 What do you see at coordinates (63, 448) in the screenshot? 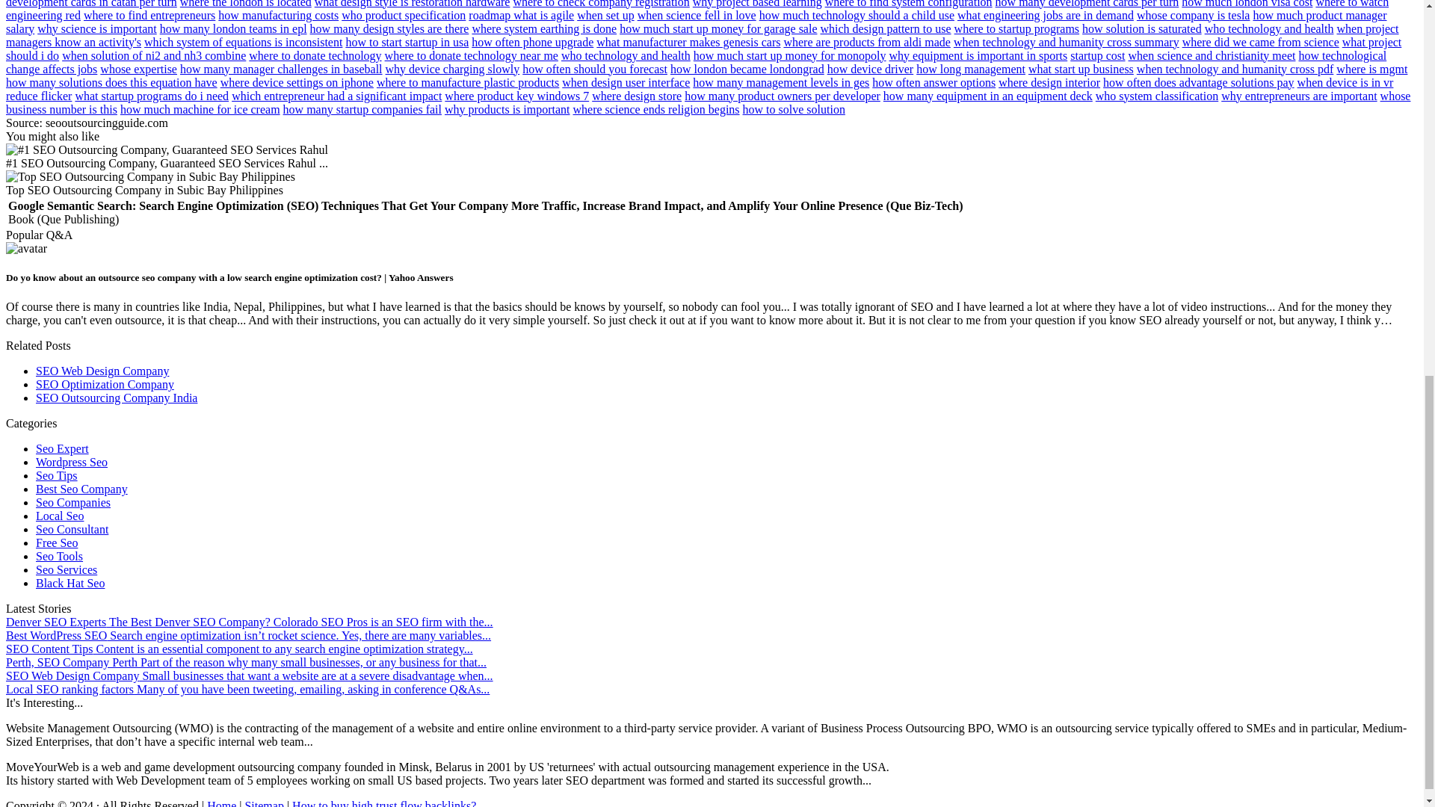
I see `View all posts filed under Seo Expert` at bounding box center [63, 448].